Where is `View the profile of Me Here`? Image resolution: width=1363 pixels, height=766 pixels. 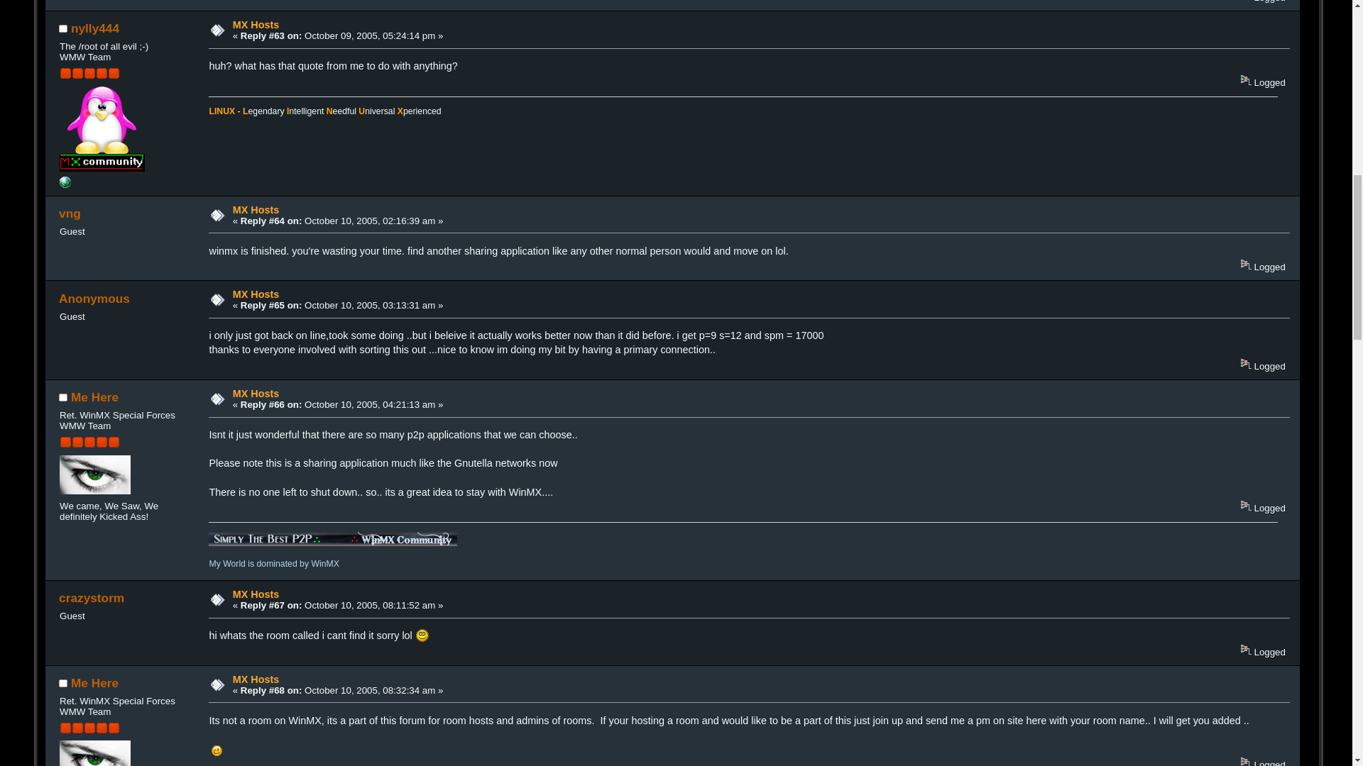
View the profile of Me Here is located at coordinates (94, 397).